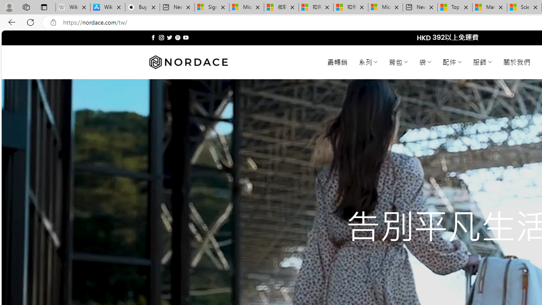 Image resolution: width=542 pixels, height=305 pixels. What do you see at coordinates (73, 8) in the screenshot?
I see `Wikipedia - Sleeping` at bounding box center [73, 8].